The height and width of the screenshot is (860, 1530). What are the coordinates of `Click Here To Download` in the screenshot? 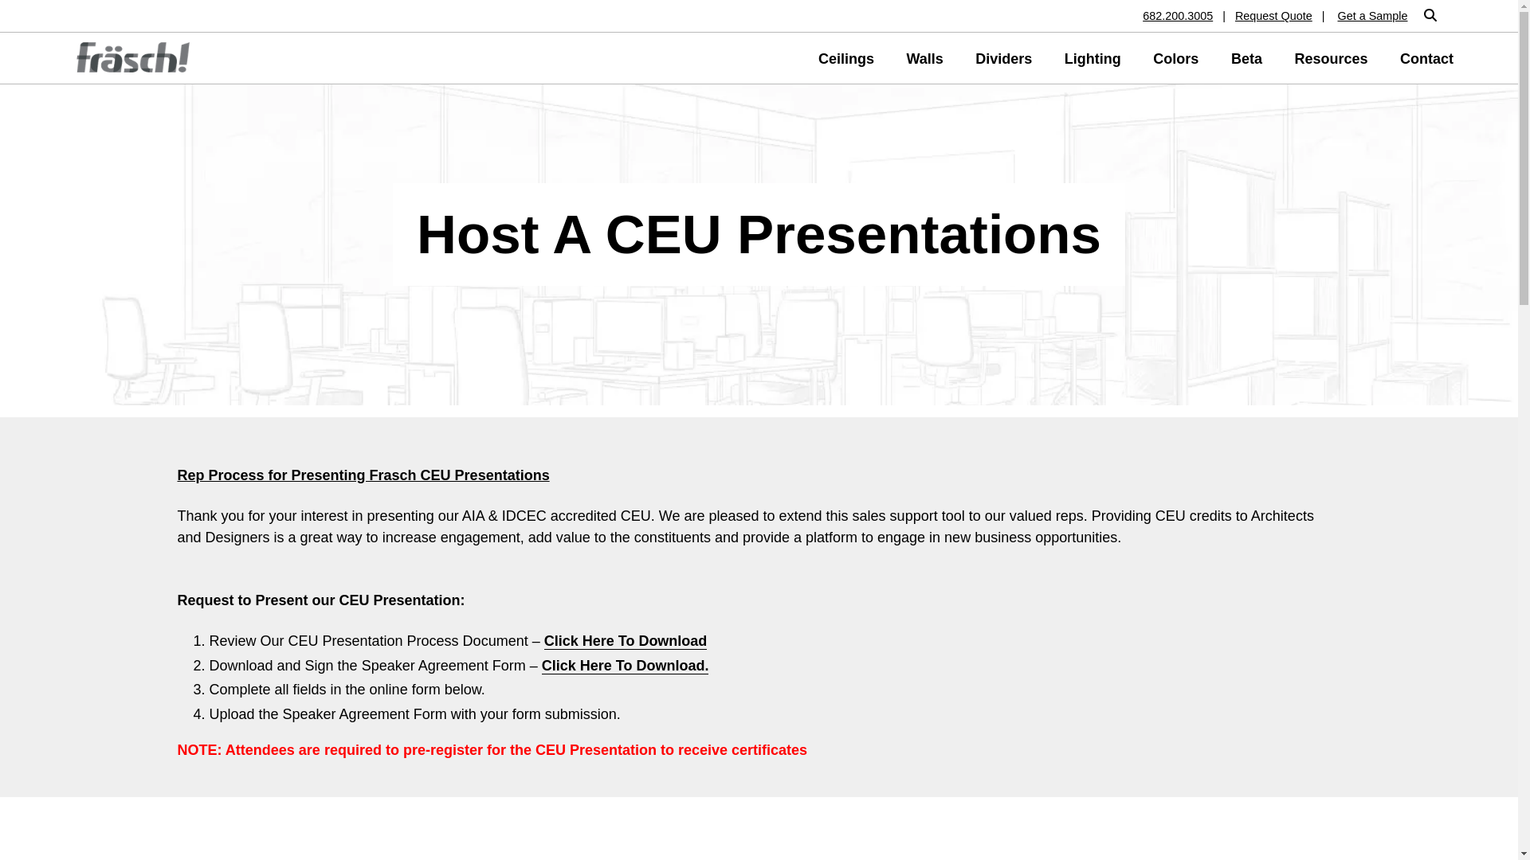 It's located at (626, 641).